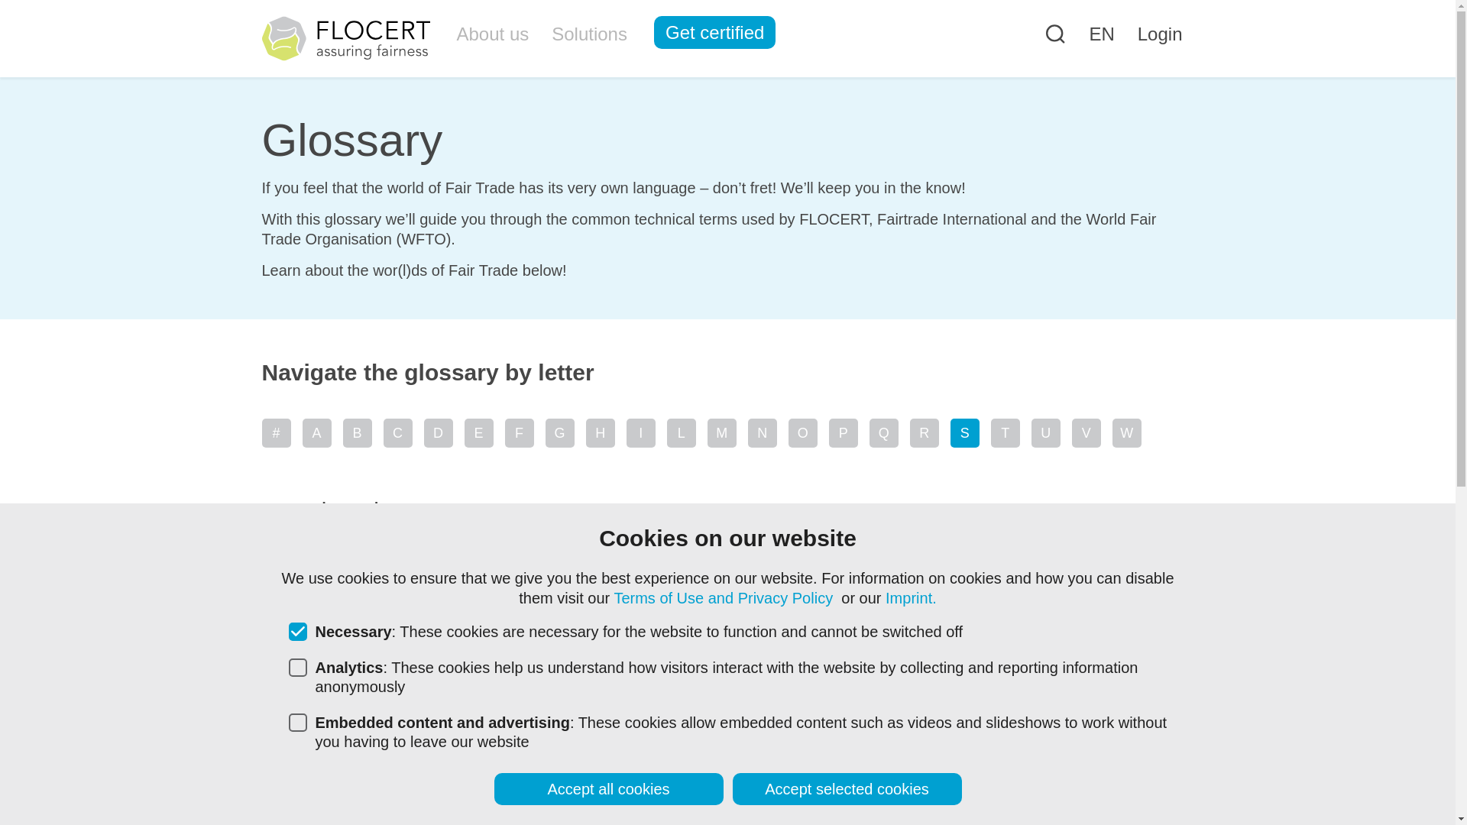  I want to click on Search Icon, so click(1054, 32).